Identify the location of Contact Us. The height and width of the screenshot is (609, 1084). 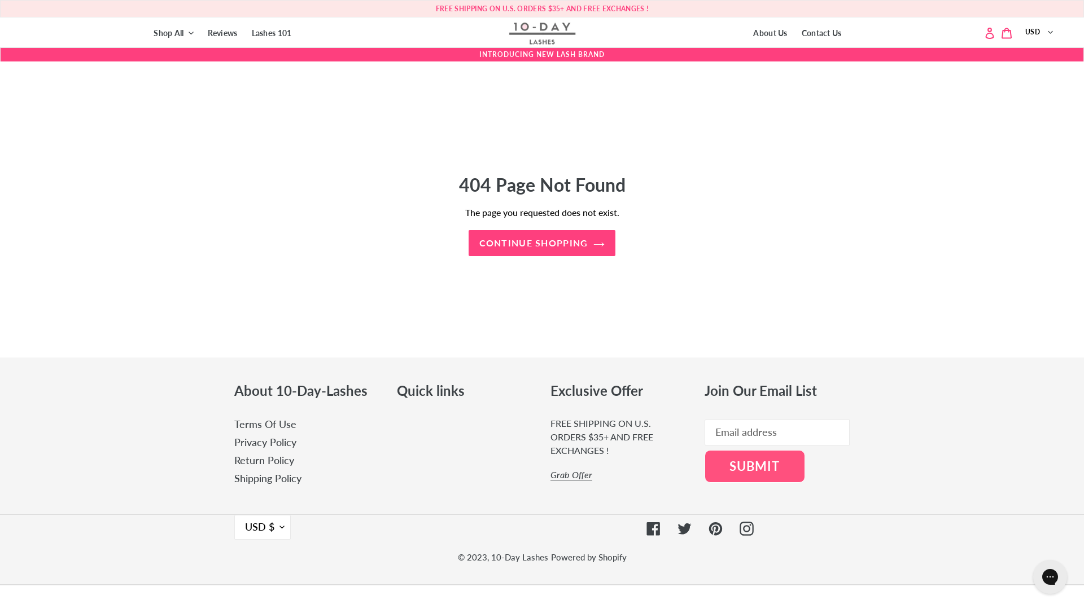
(822, 32).